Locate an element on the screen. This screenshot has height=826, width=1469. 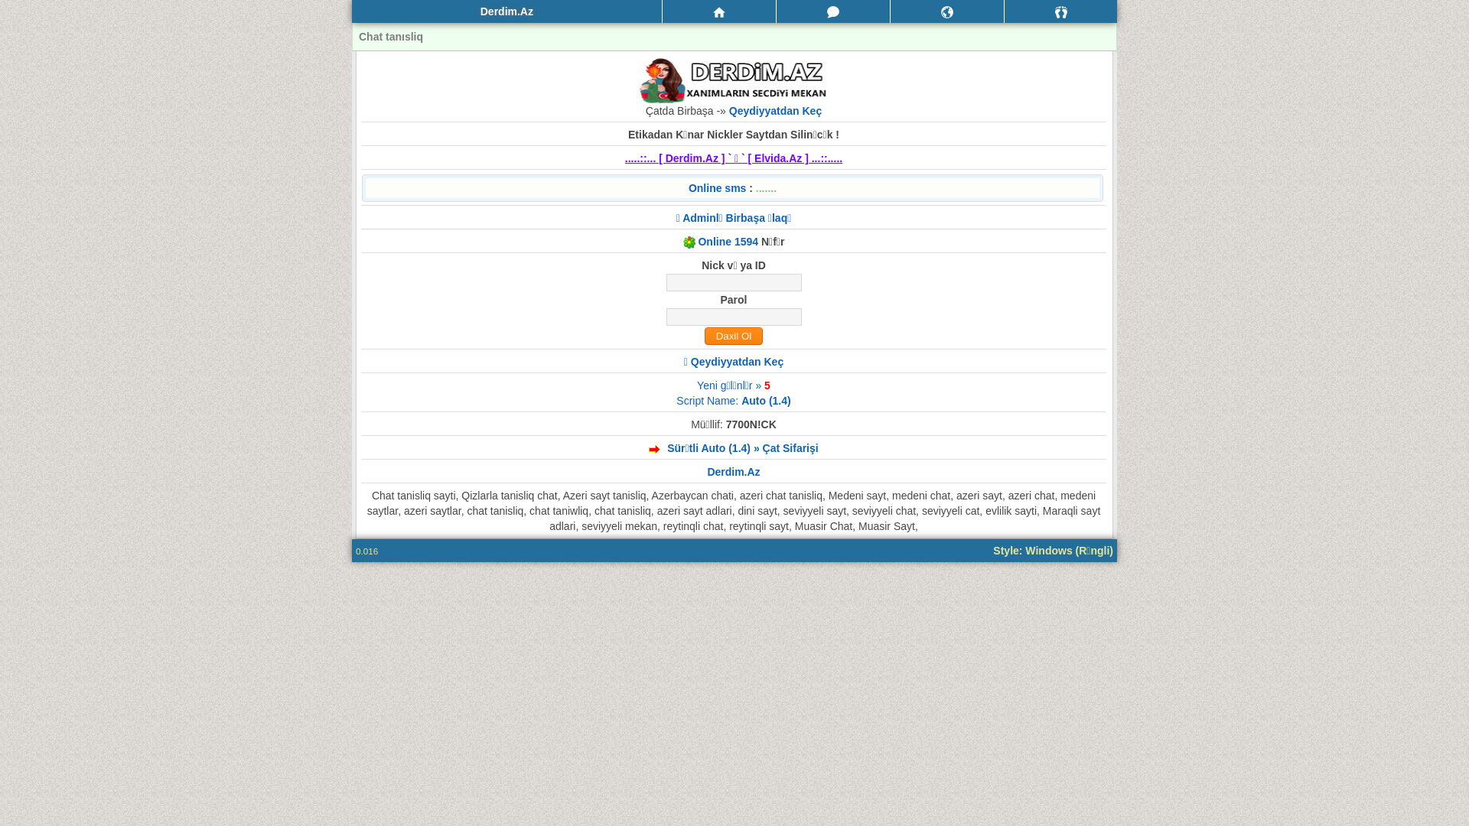
Online sms is located at coordinates (718, 188).